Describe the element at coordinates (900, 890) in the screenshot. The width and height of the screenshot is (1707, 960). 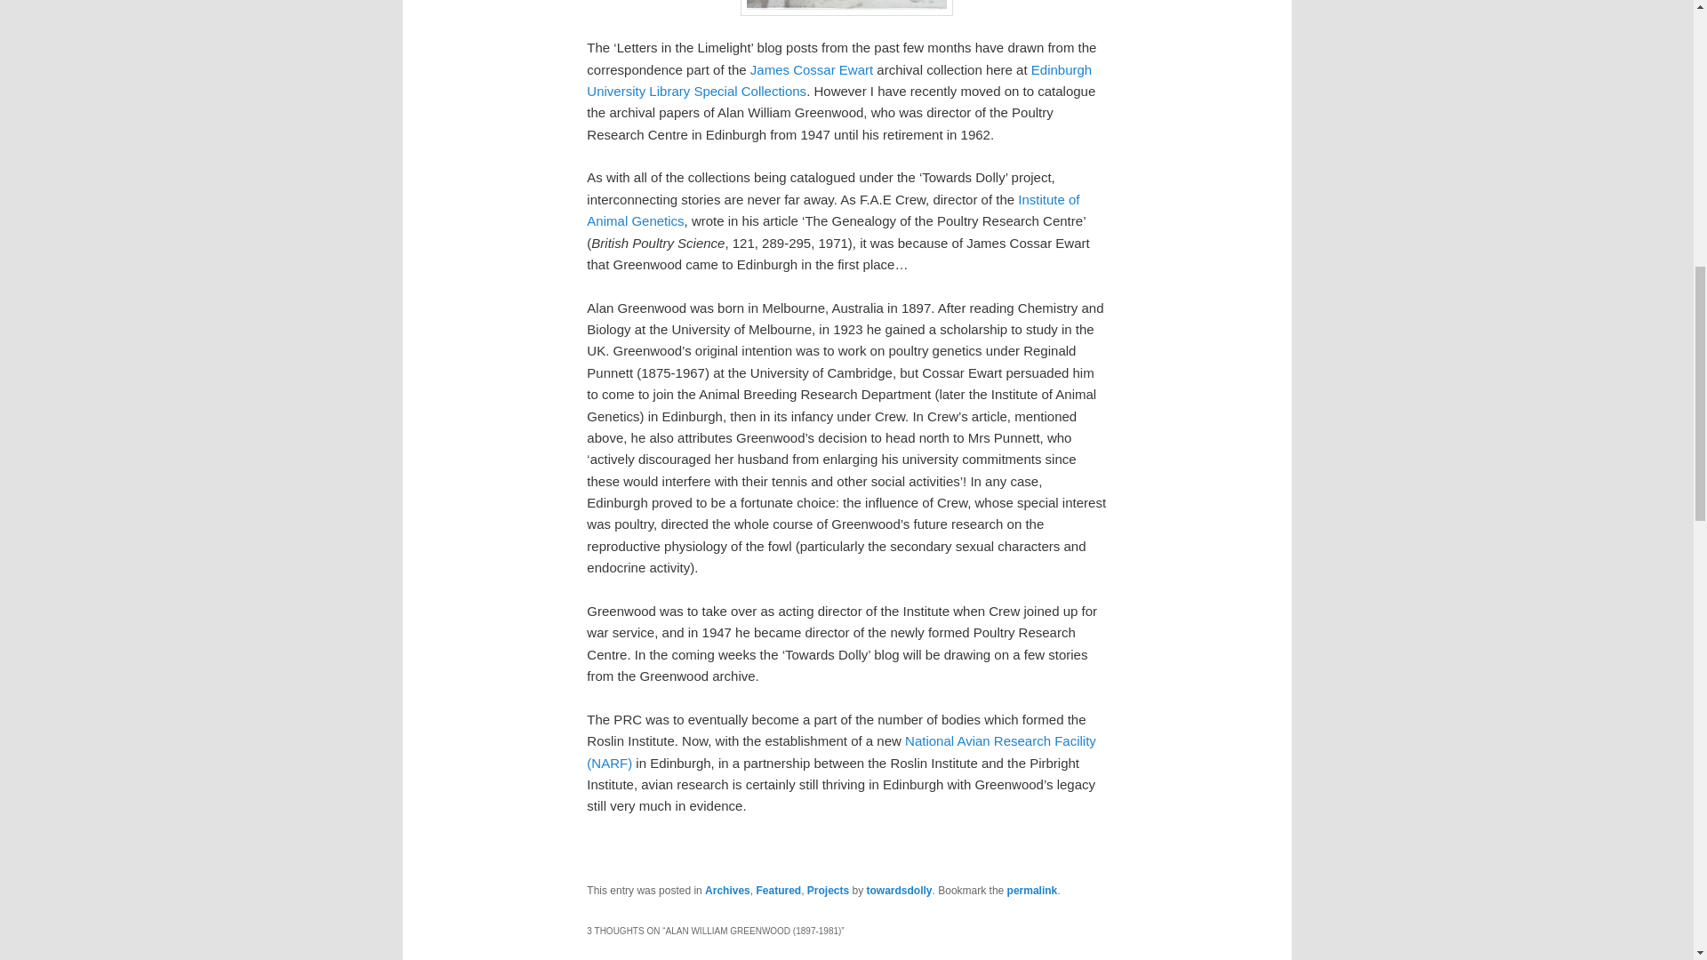
I see `towardsdolly` at that location.